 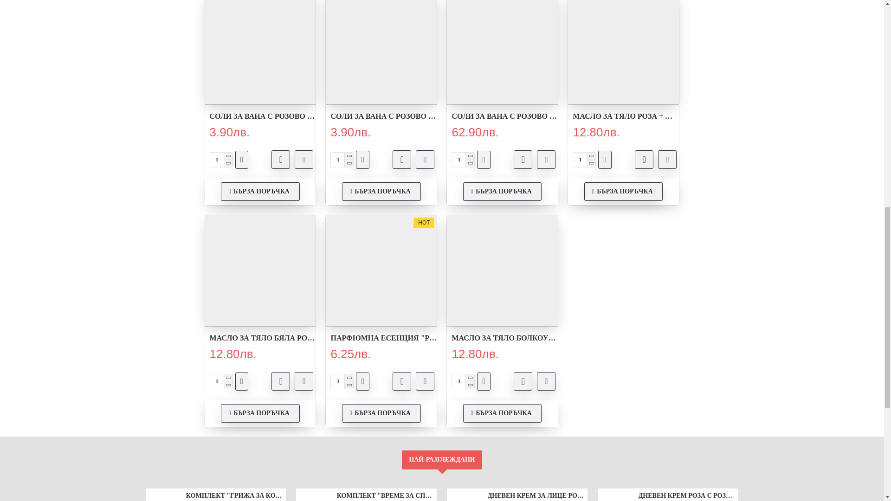 What do you see at coordinates (463, 160) in the screenshot?
I see `1` at bounding box center [463, 160].